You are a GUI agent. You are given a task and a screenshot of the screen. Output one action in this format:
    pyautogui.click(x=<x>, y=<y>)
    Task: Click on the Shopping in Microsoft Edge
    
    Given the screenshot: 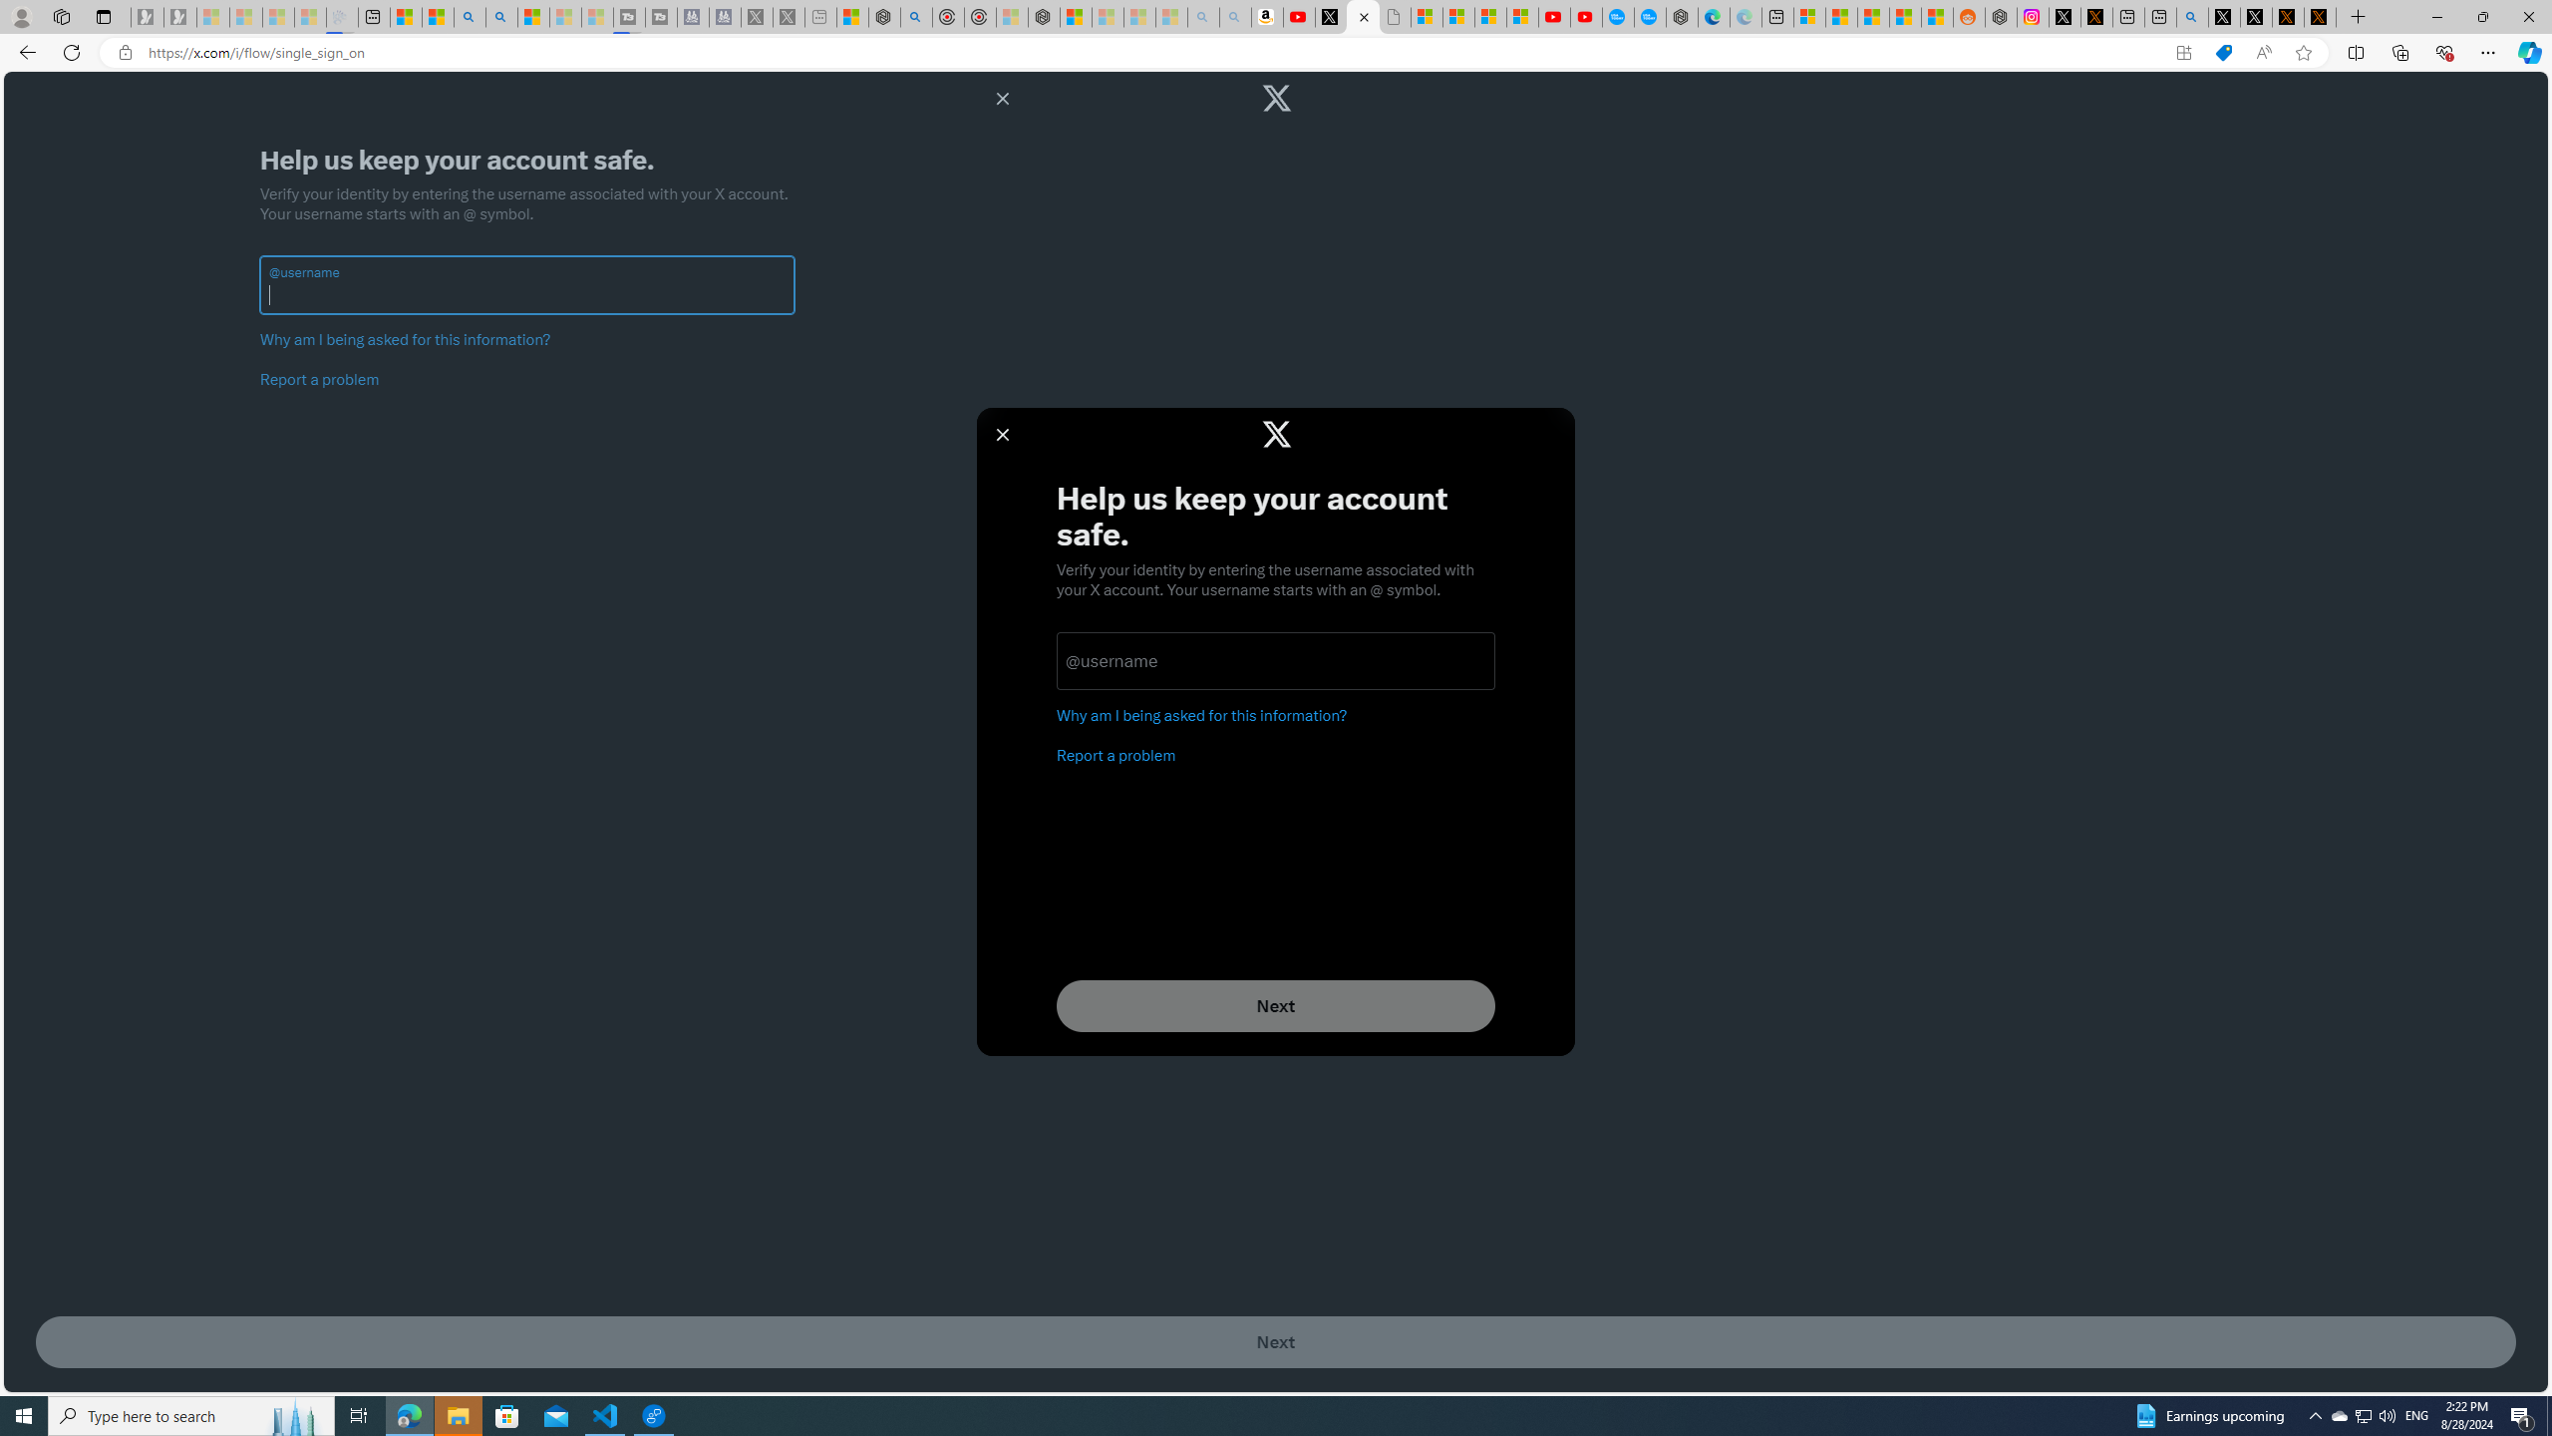 What is the action you would take?
    pyautogui.click(x=2223, y=53)
    